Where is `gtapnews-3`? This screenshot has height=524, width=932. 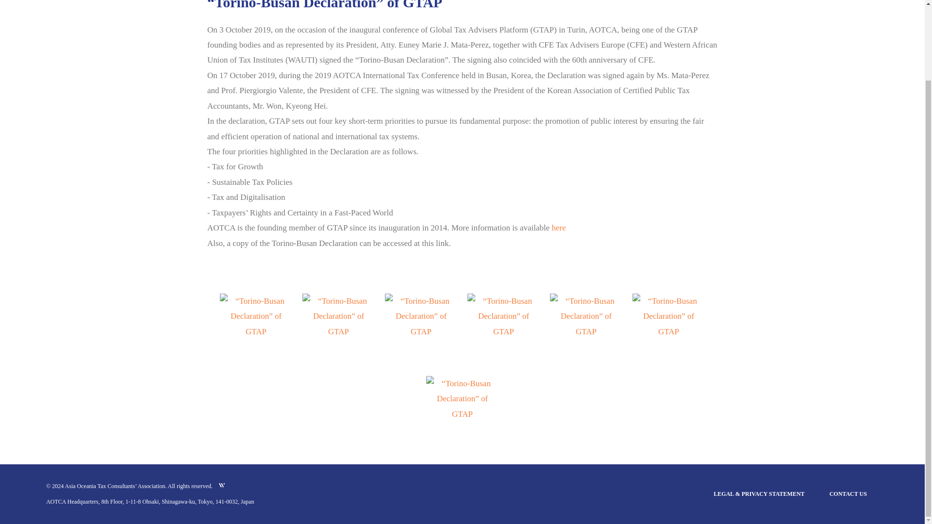 gtapnews-3 is located at coordinates (586, 331).